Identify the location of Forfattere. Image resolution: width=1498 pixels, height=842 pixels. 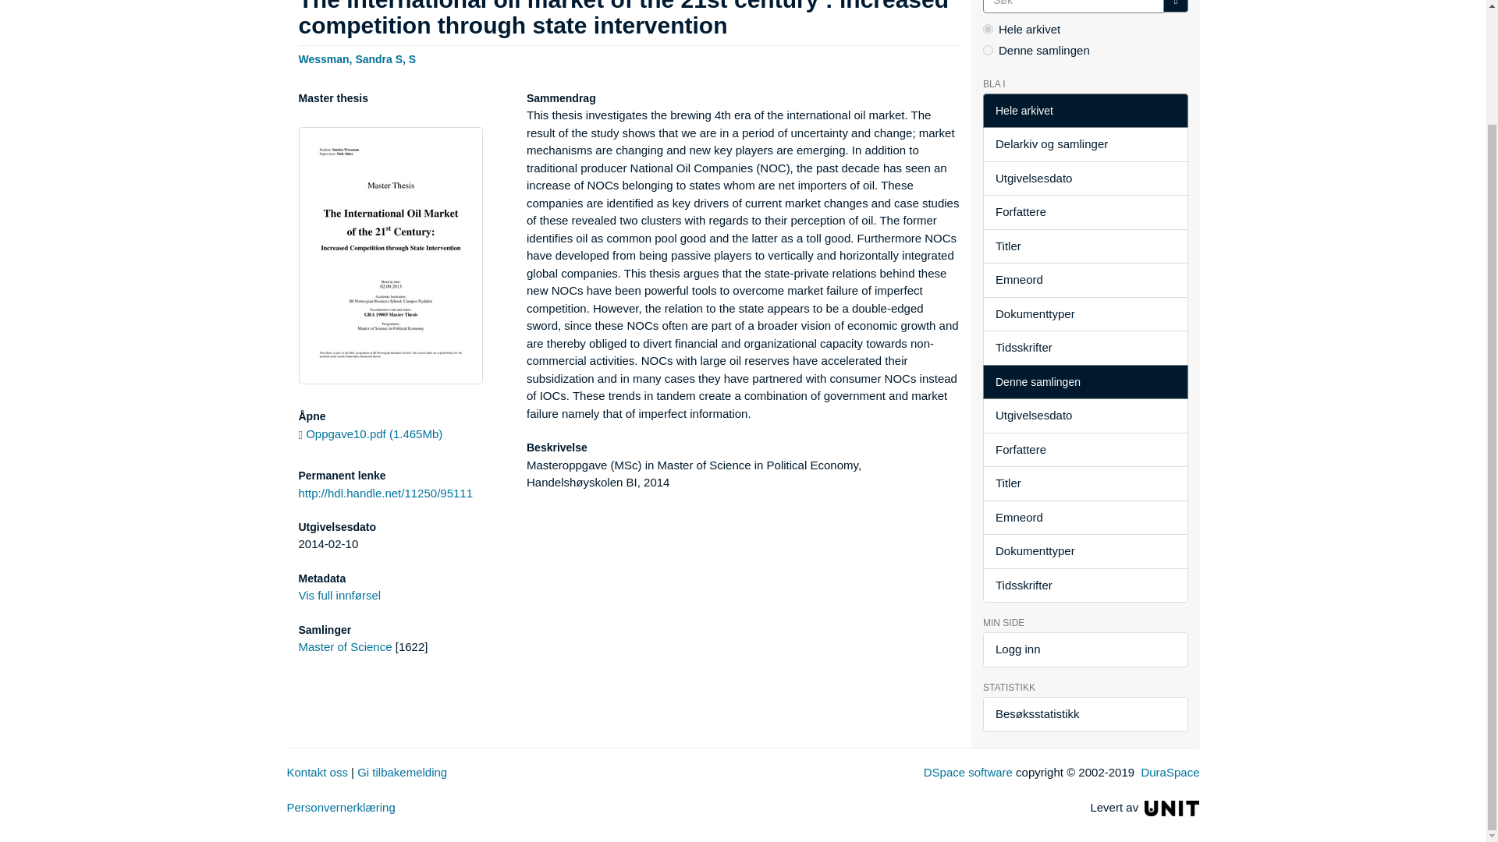
(1084, 212).